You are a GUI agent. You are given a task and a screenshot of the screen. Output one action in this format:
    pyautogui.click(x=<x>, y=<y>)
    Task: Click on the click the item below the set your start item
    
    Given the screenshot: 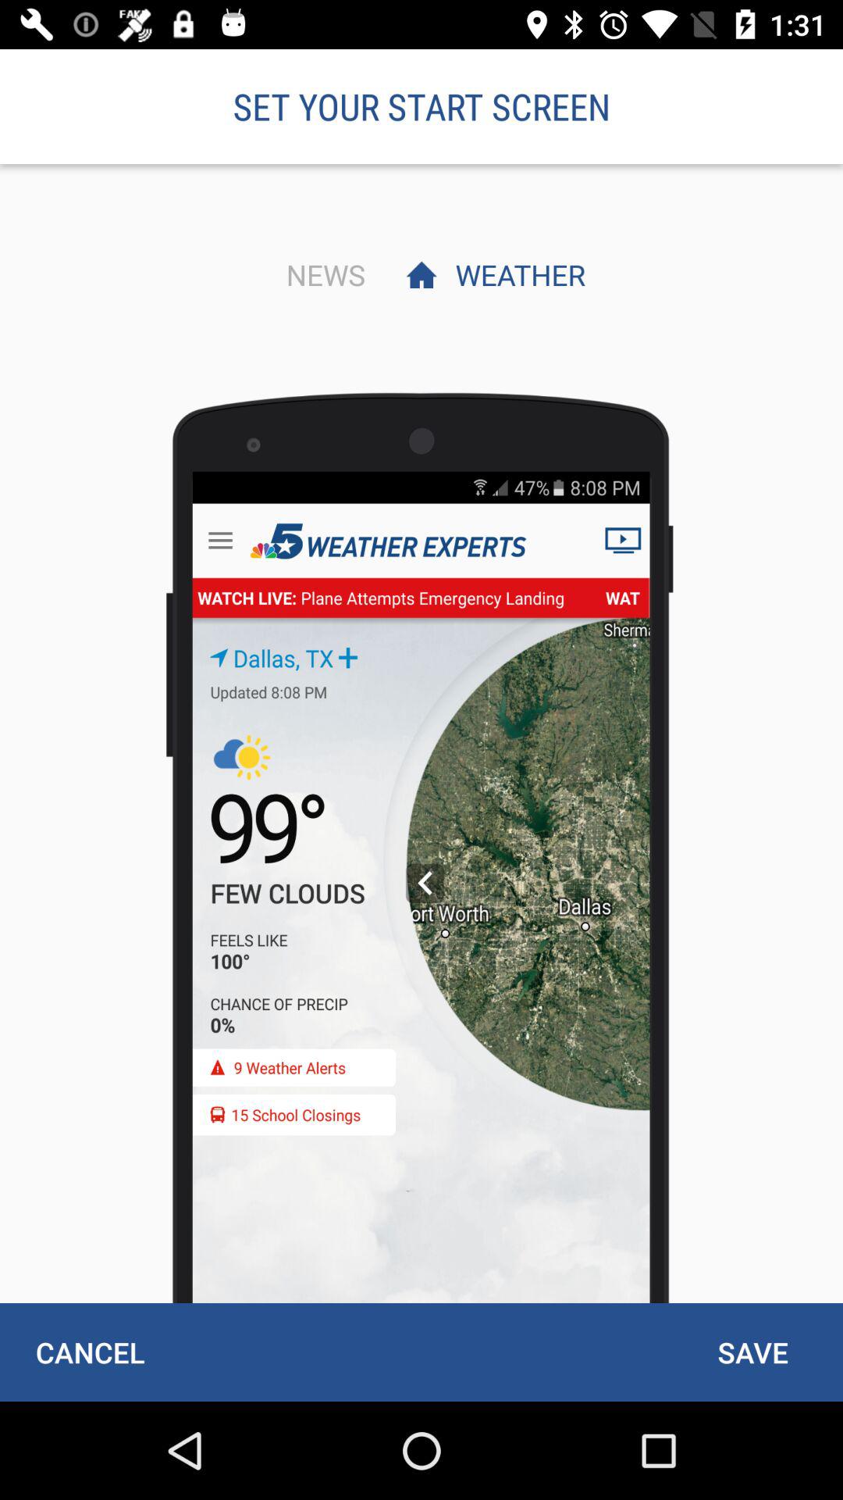 What is the action you would take?
    pyautogui.click(x=322, y=274)
    